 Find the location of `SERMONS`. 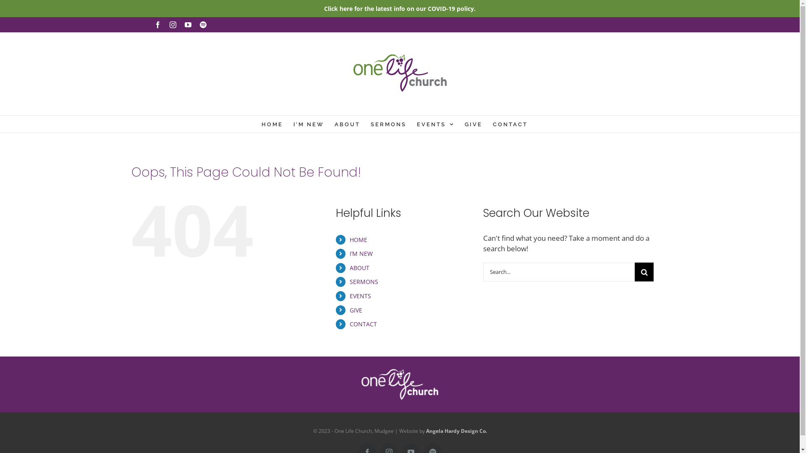

SERMONS is located at coordinates (389, 124).